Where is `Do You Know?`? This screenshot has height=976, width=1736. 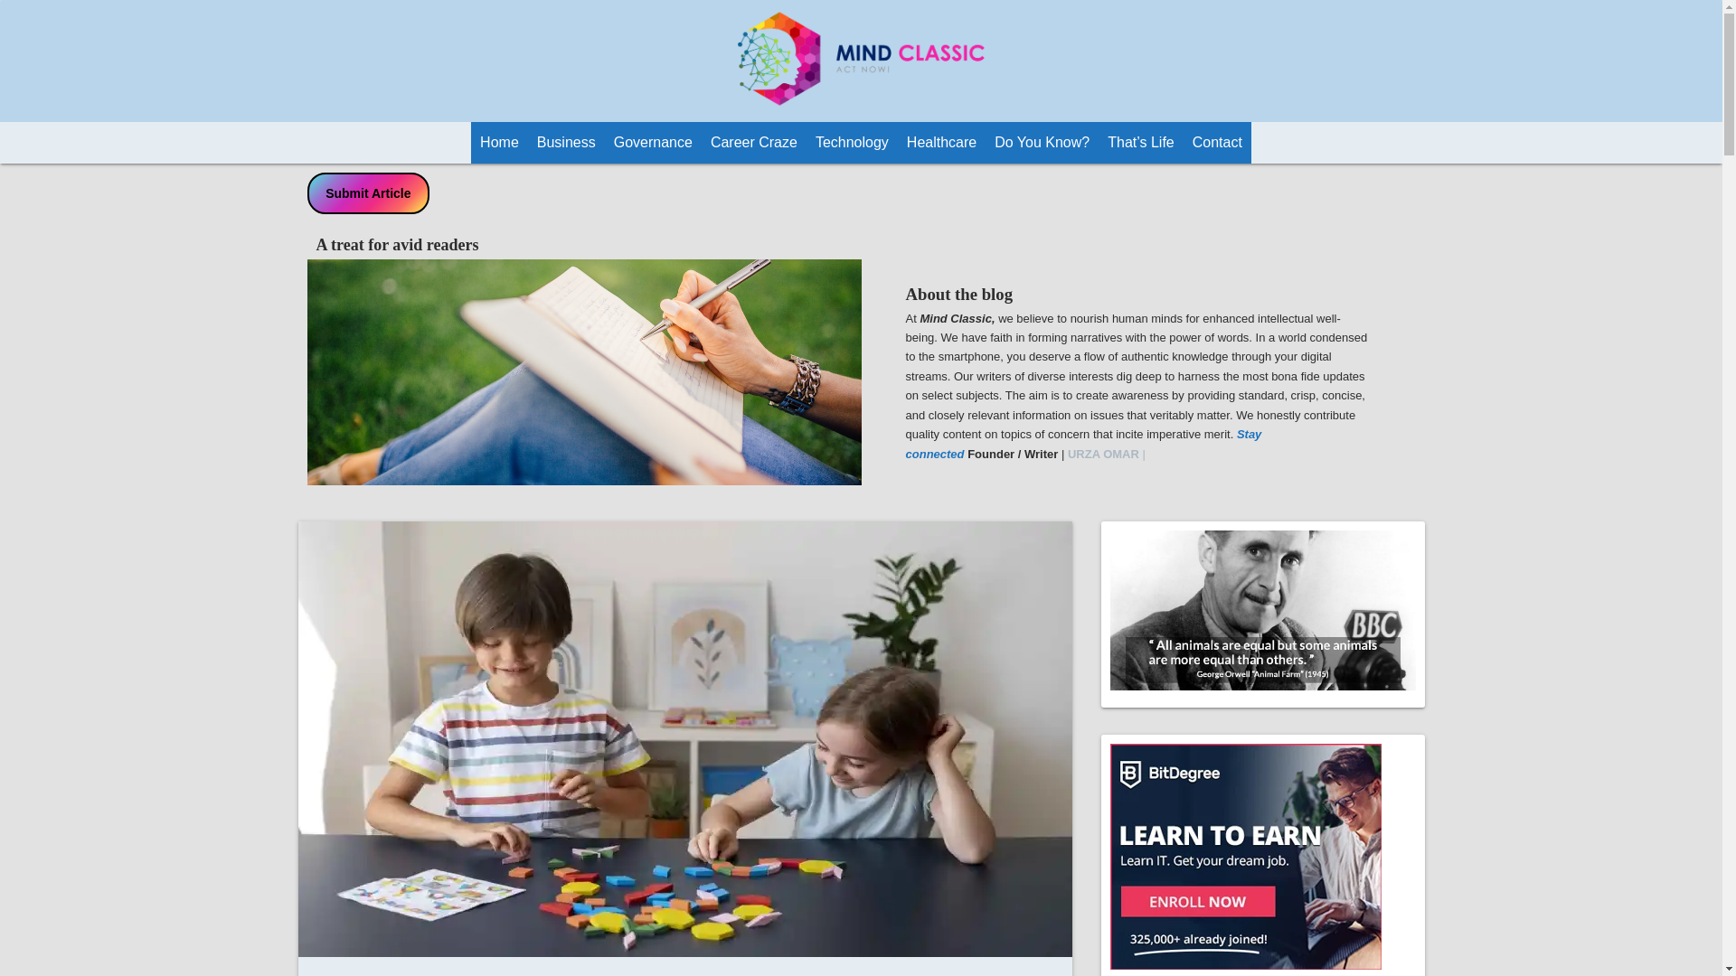
Do You Know? is located at coordinates (1042, 143).